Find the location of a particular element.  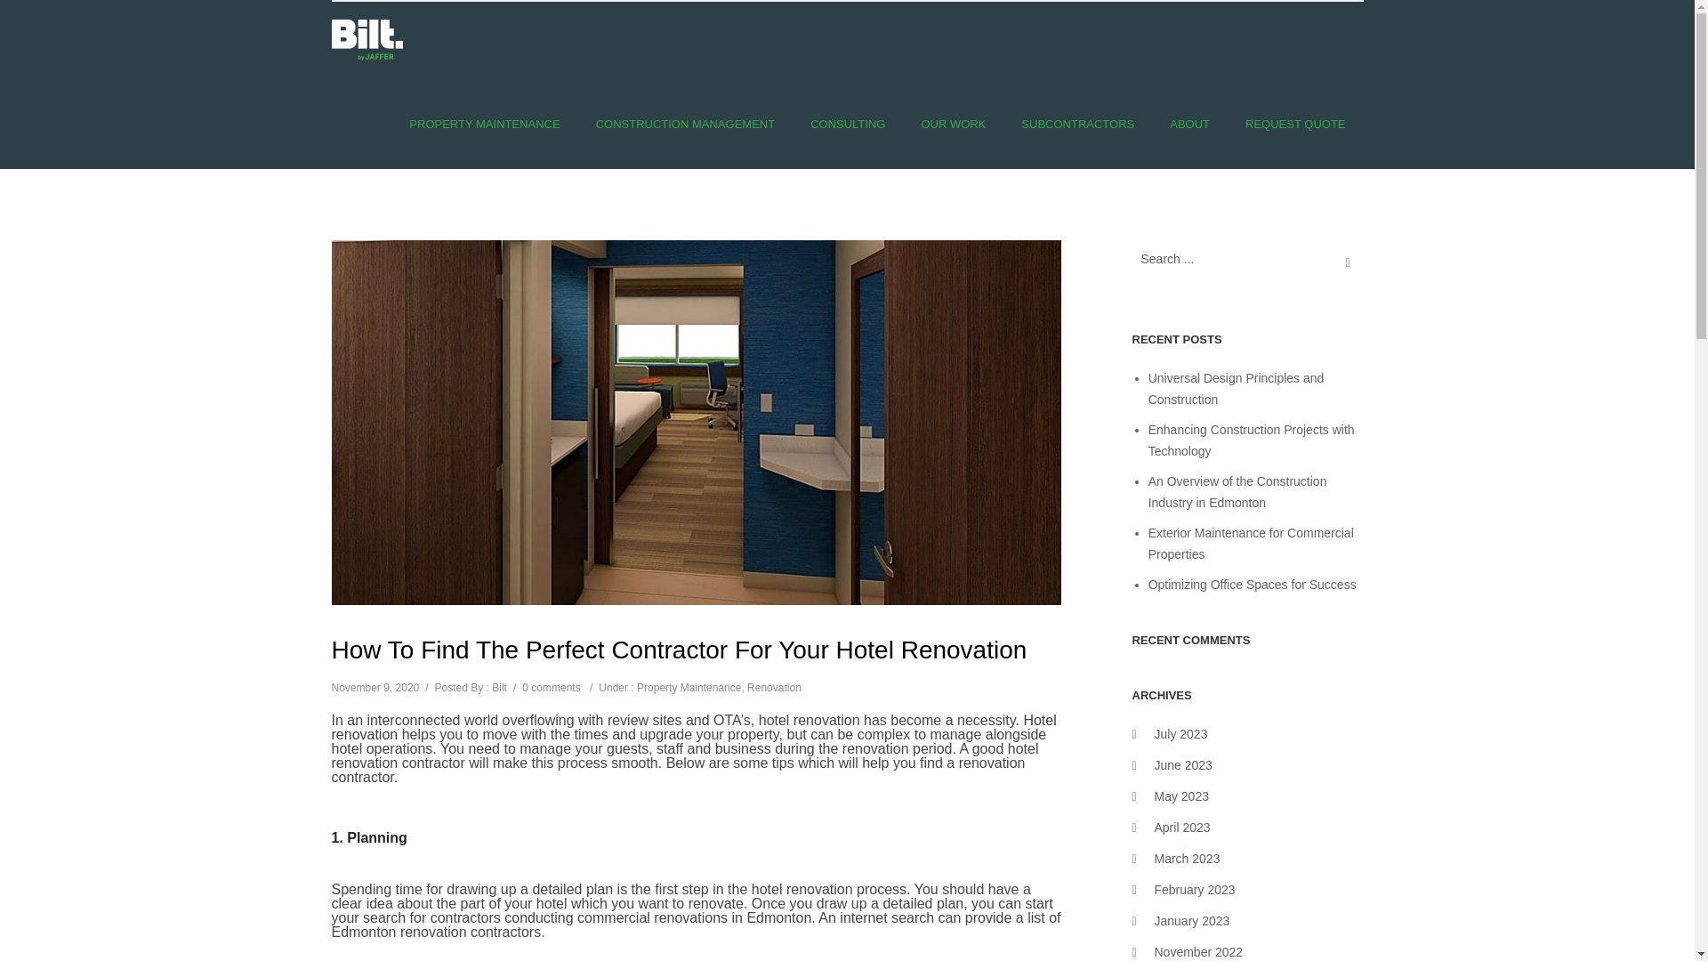

SUBCONTRACTORS is located at coordinates (1077, 123).